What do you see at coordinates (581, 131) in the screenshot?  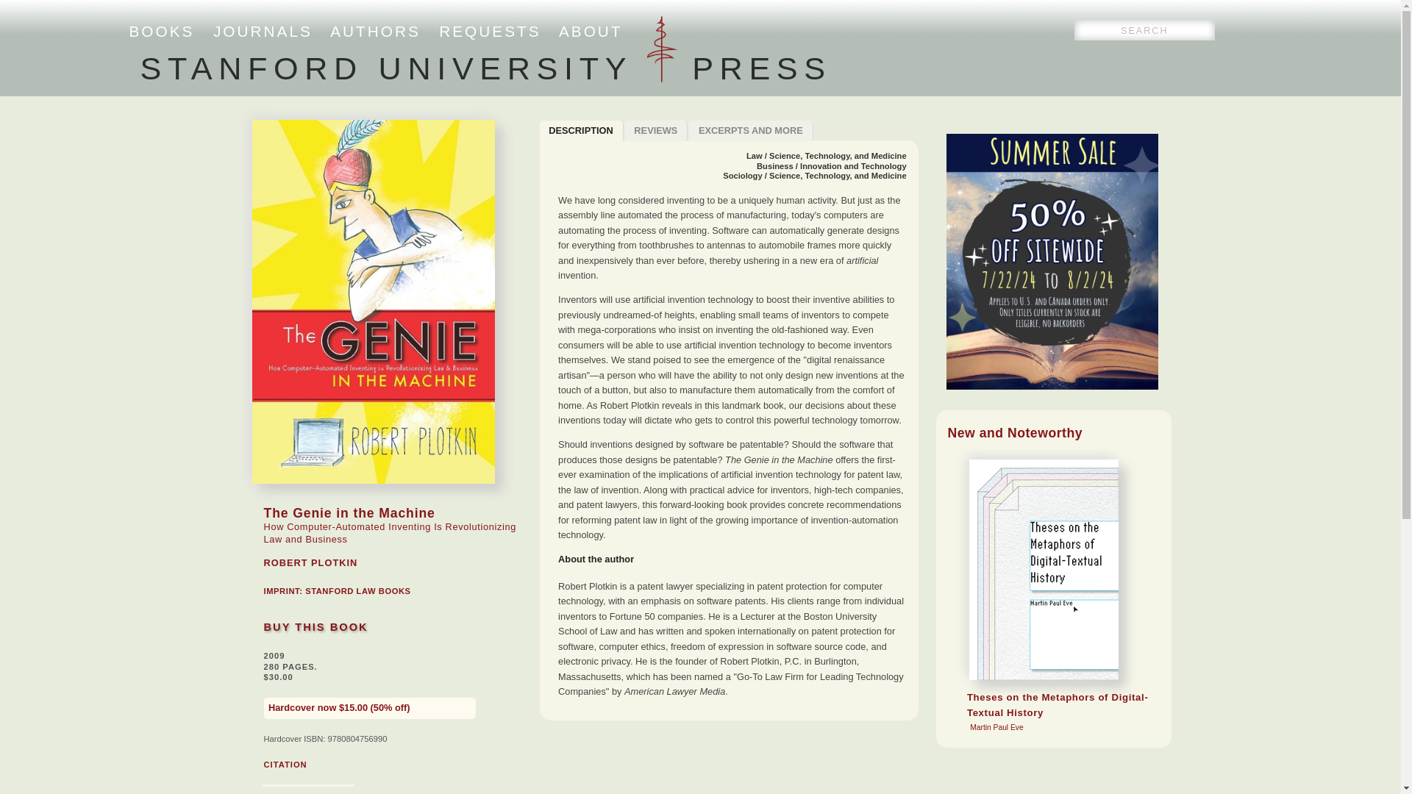 I see `BUY THIS BOOK` at bounding box center [581, 131].